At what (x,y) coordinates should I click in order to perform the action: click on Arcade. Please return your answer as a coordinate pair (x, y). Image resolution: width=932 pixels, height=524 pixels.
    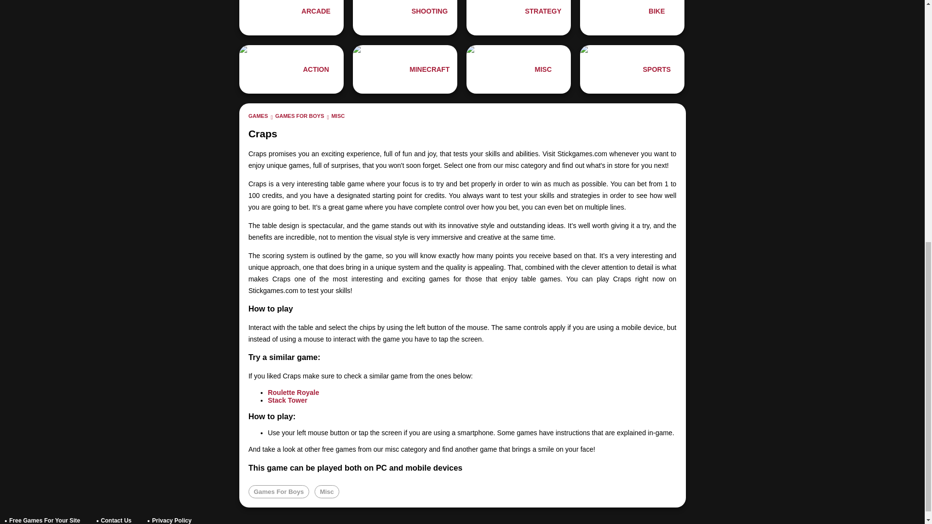
    Looking at the image, I should click on (291, 17).